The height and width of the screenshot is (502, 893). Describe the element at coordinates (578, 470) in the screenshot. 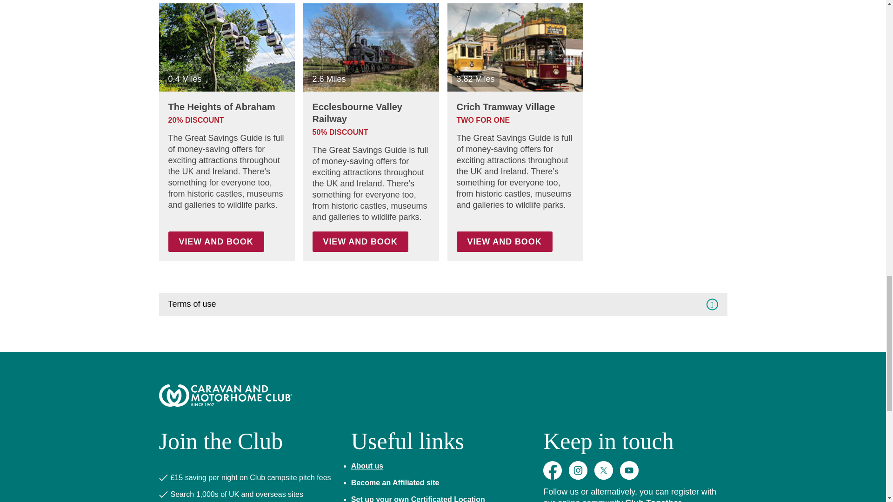

I see `Instagram` at that location.